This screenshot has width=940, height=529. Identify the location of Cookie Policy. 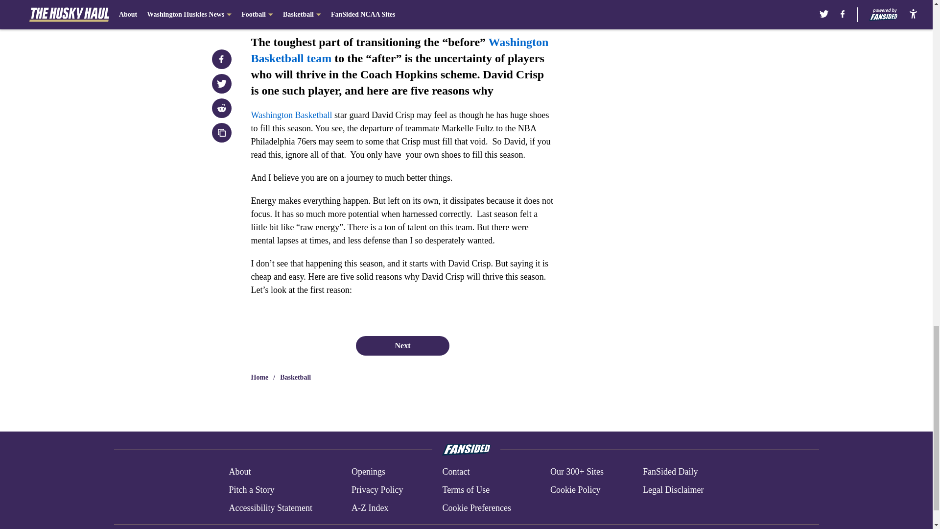
(575, 490).